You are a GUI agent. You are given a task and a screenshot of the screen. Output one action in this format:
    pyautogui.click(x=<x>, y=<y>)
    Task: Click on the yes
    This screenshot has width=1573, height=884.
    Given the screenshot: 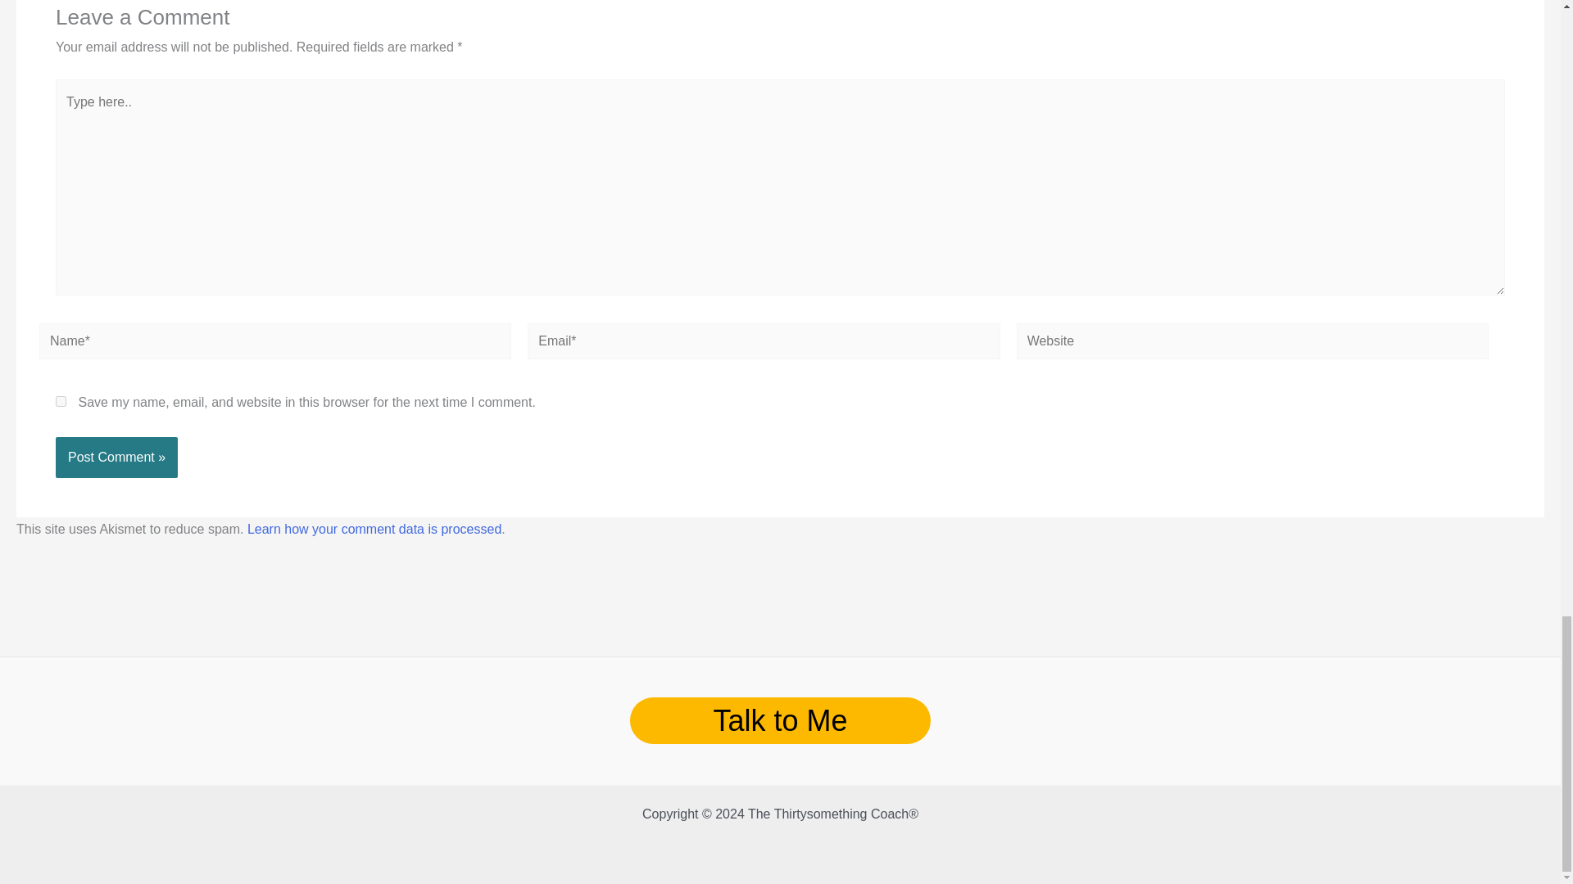 What is the action you would take?
    pyautogui.click(x=61, y=401)
    